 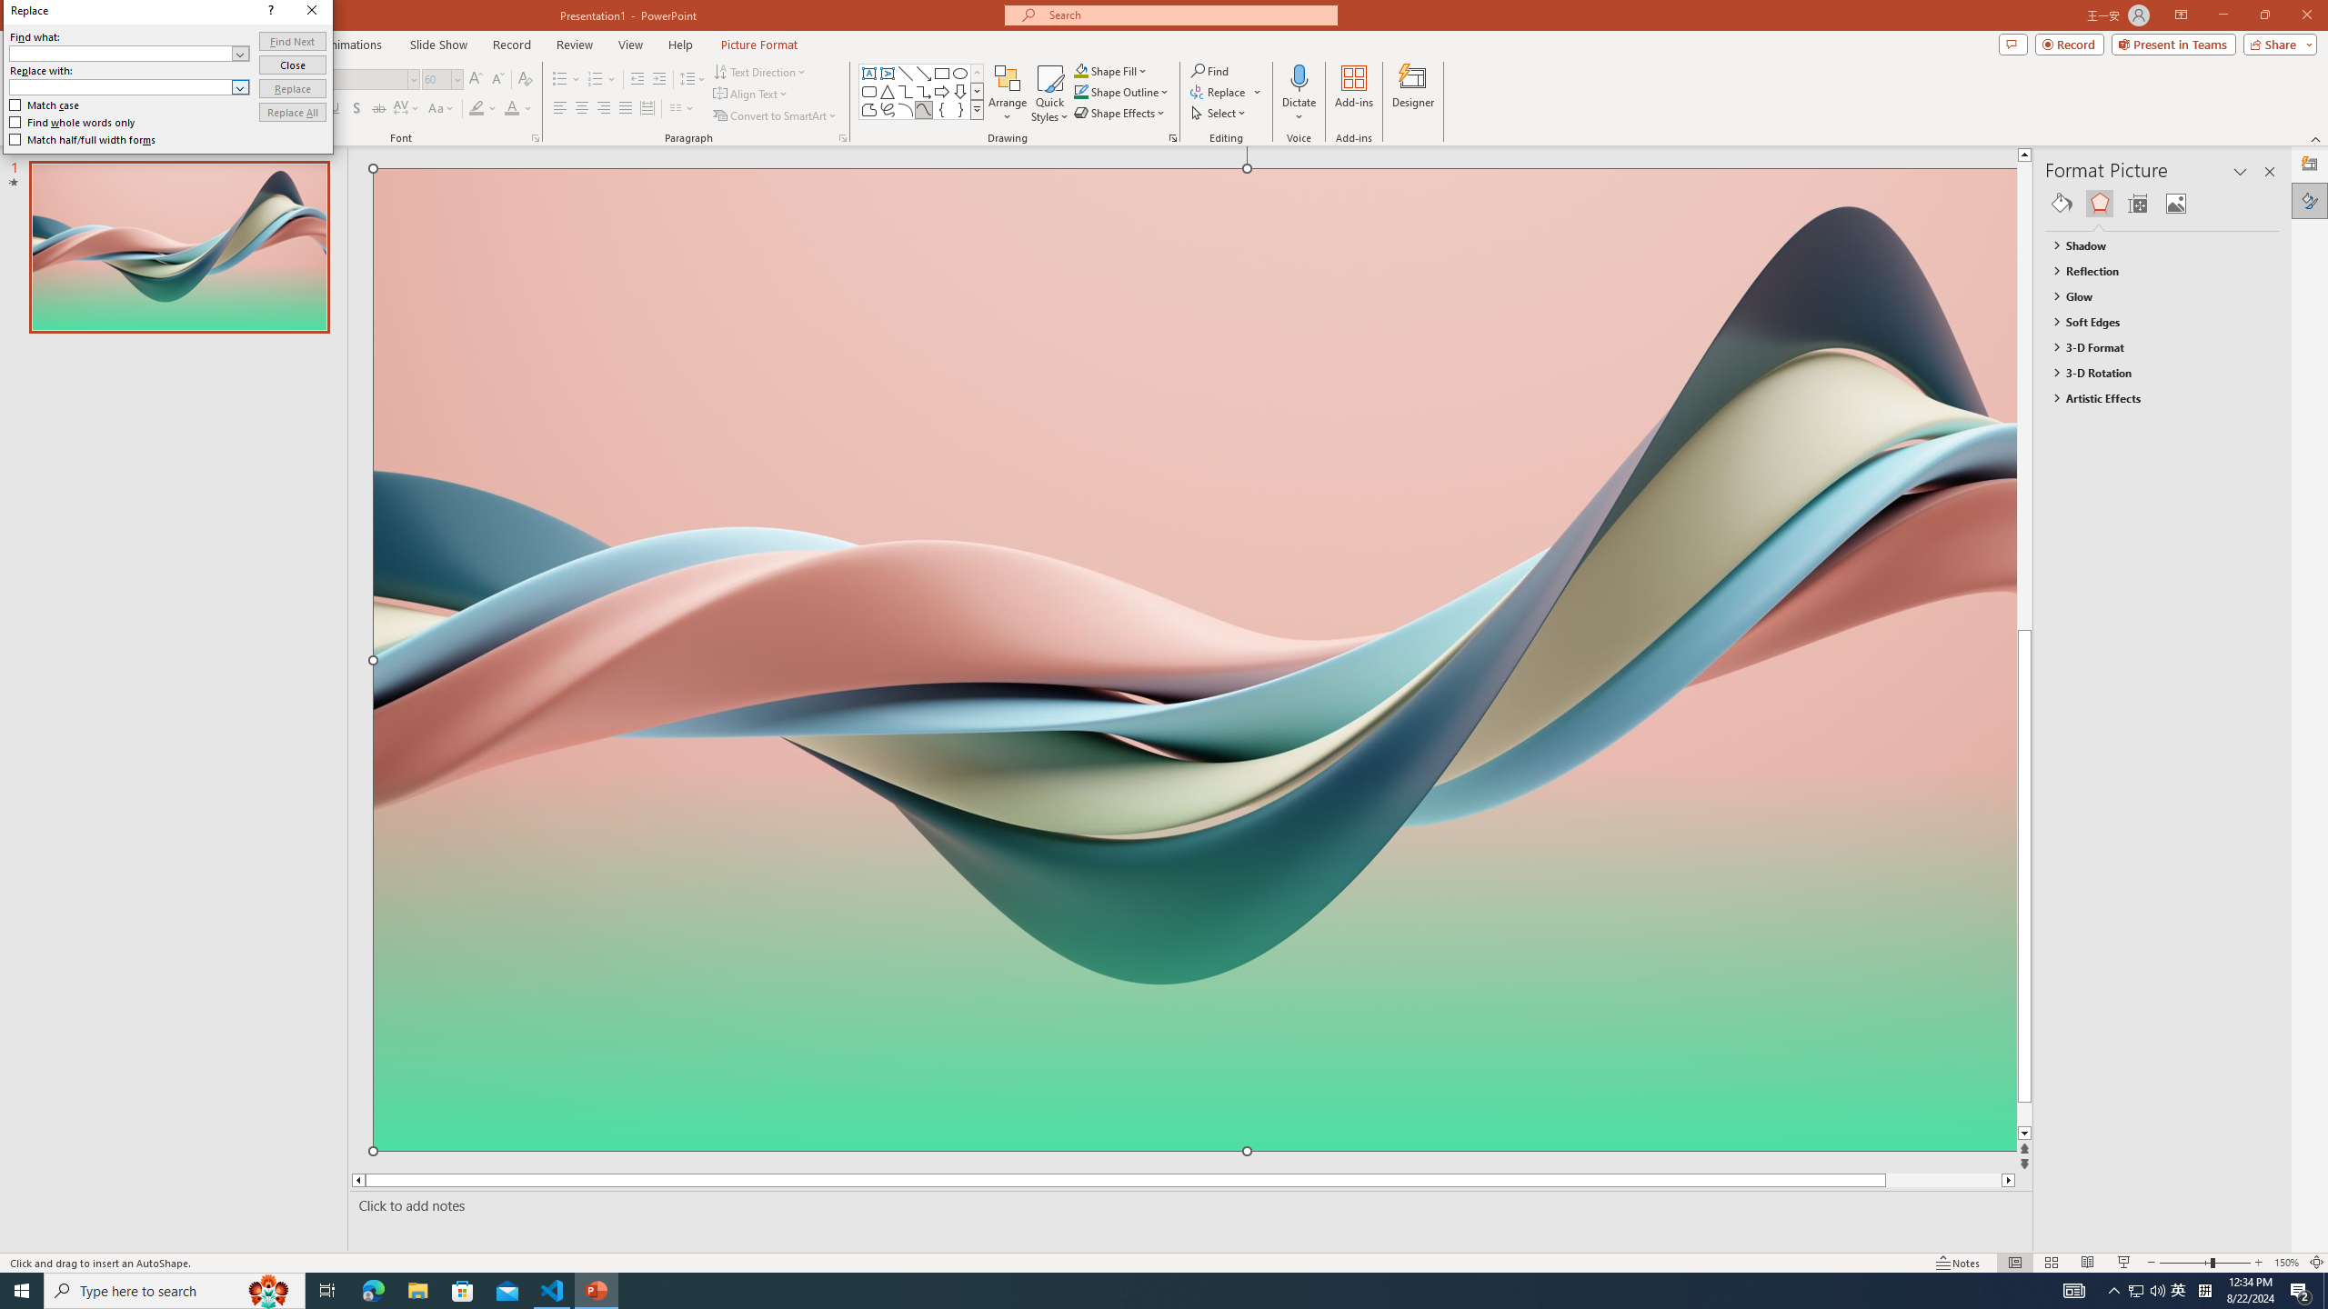 What do you see at coordinates (960, 109) in the screenshot?
I see `Right Brace` at bounding box center [960, 109].